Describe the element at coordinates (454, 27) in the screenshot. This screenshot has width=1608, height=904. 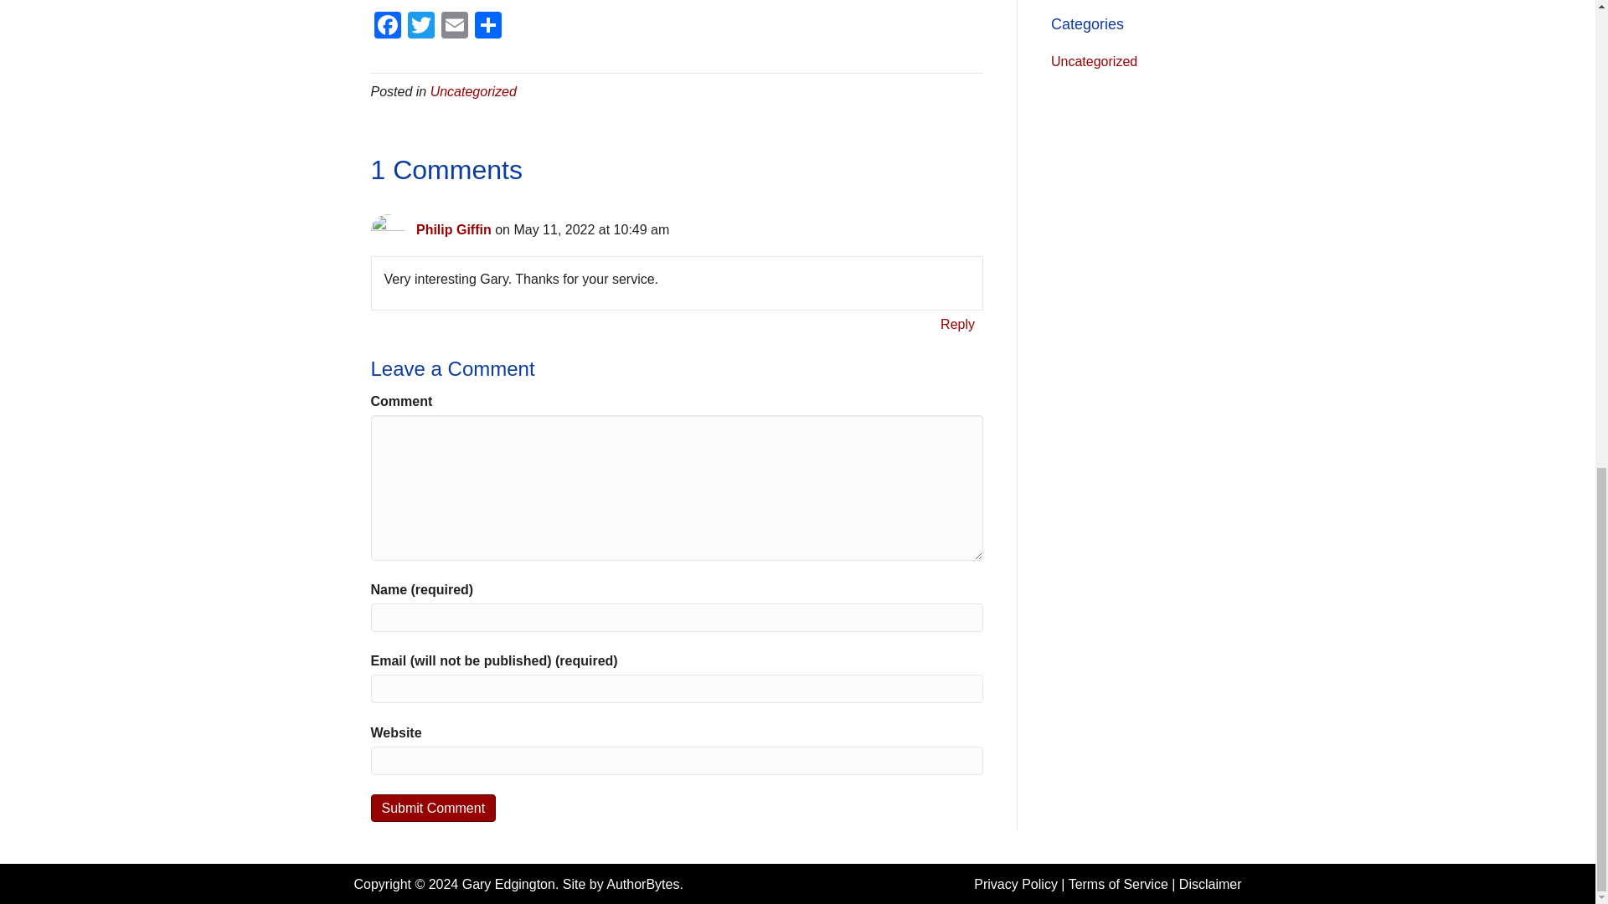
I see `Email` at that location.